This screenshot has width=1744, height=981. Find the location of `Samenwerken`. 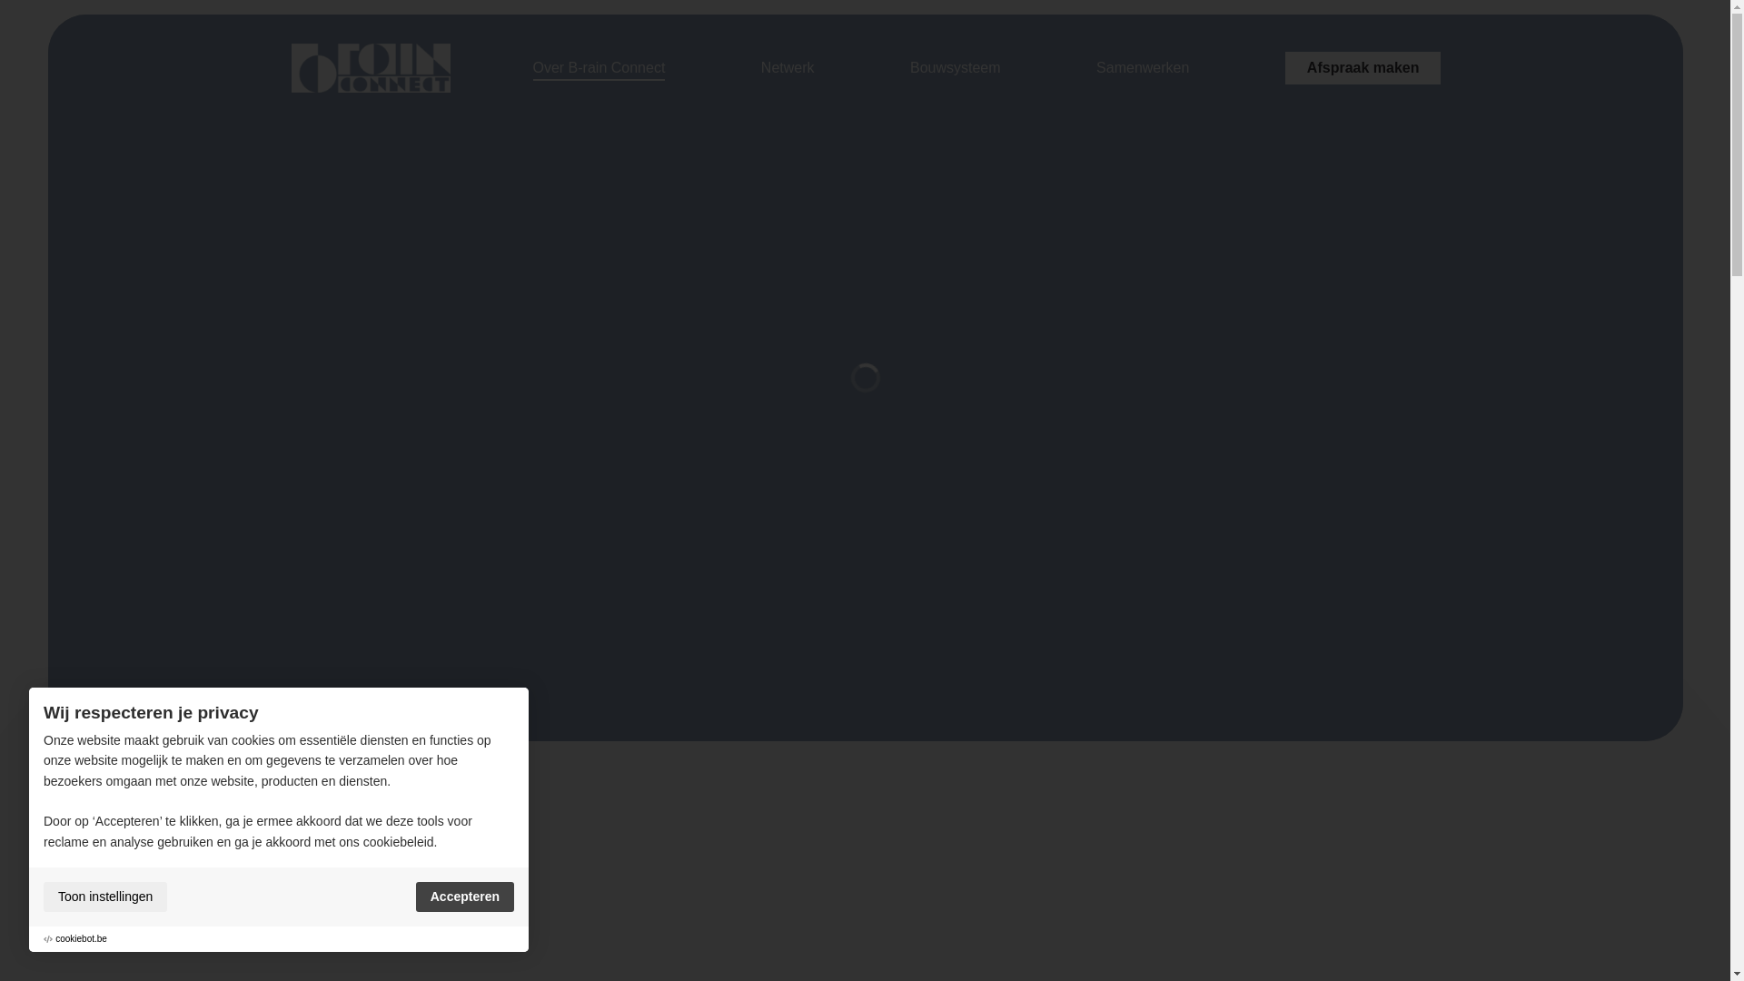

Samenwerken is located at coordinates (1143, 67).